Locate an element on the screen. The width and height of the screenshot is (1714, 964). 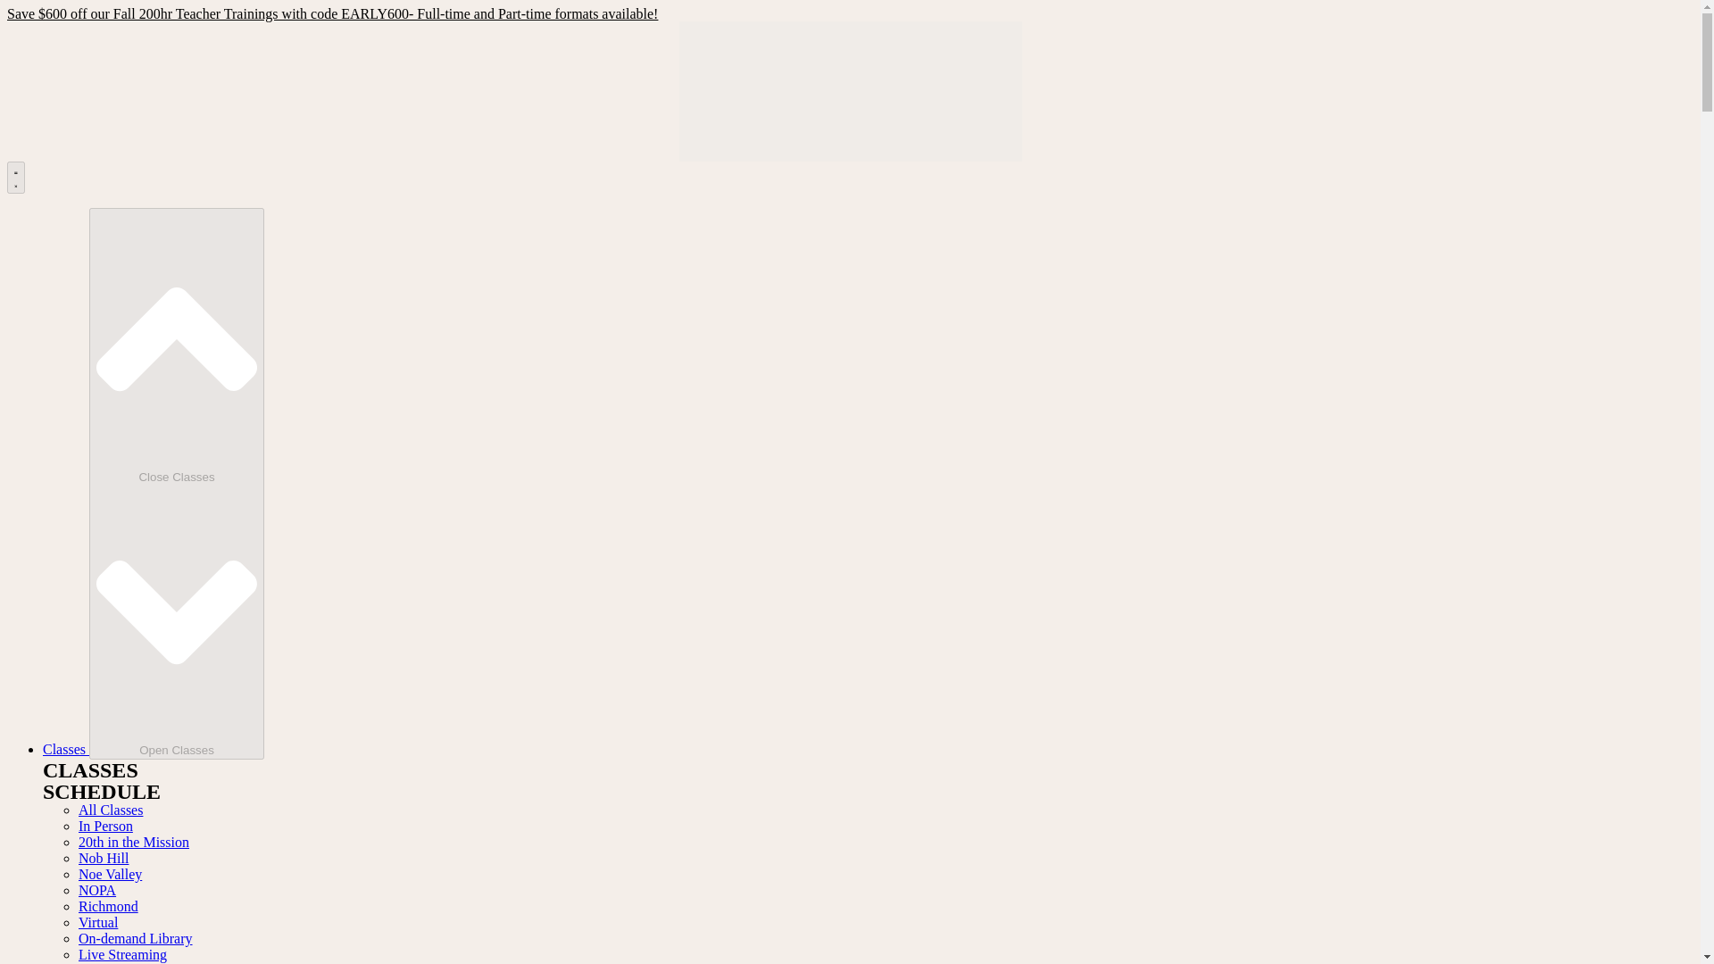
Nob Hill is located at coordinates (104, 857).